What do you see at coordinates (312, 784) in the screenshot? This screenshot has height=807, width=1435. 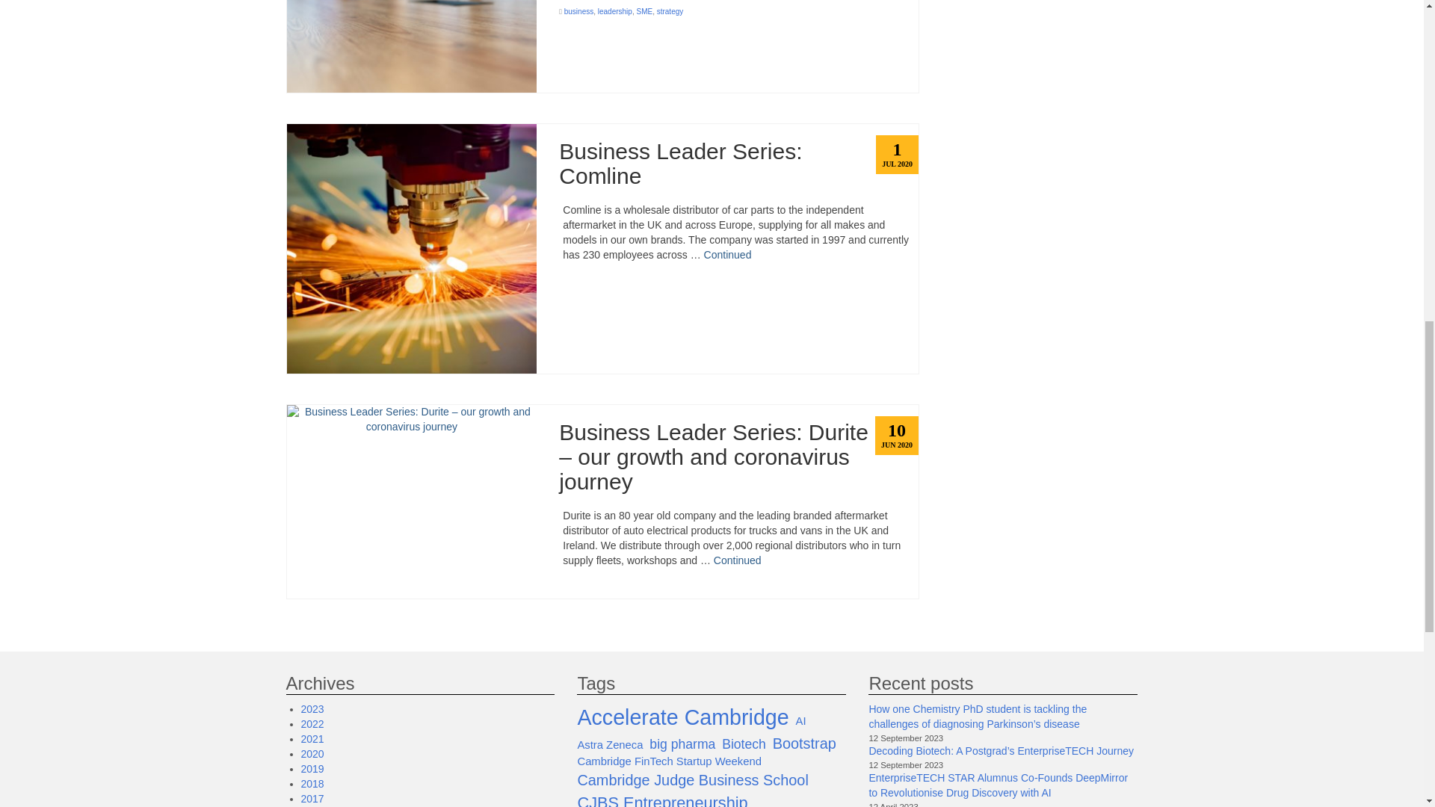 I see `2018` at bounding box center [312, 784].